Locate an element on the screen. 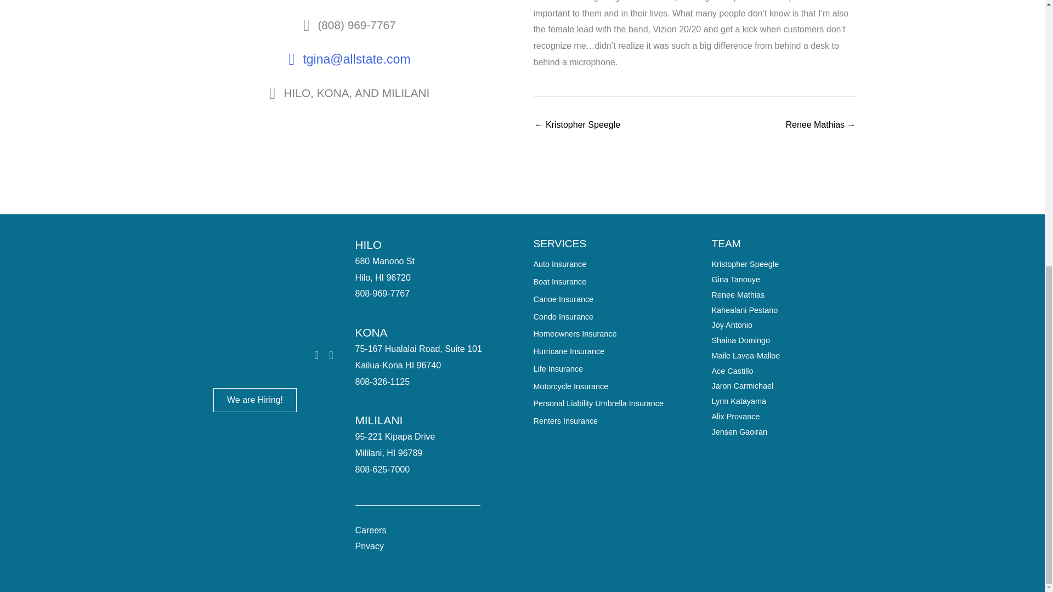 The image size is (1053, 592). Auto Insurance is located at coordinates (559, 264).